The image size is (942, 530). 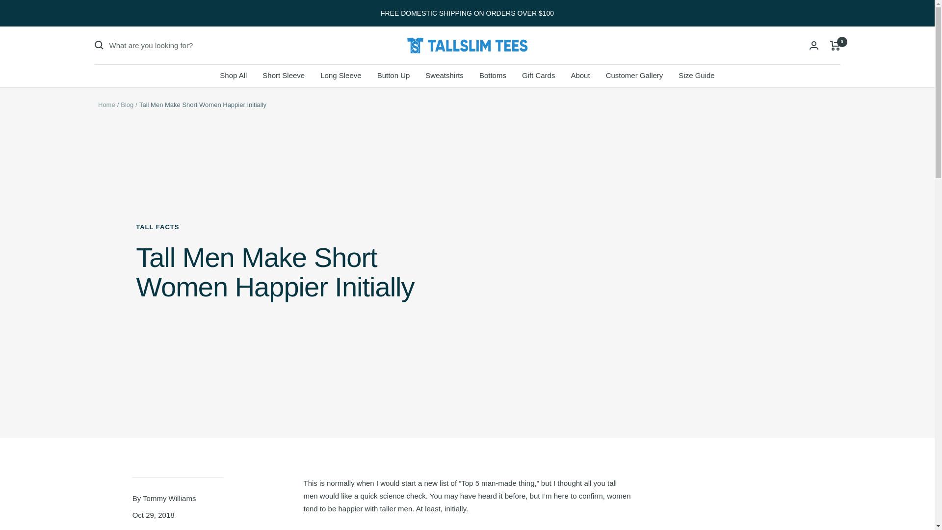 I want to click on 0, so click(x=835, y=45).